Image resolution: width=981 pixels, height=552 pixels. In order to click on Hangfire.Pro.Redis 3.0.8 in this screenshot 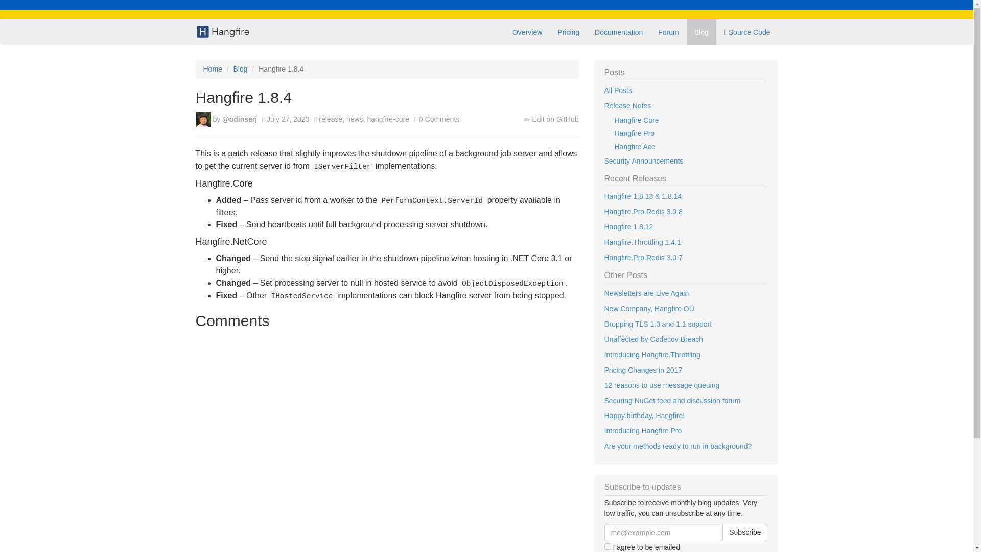, I will do `click(686, 212)`.